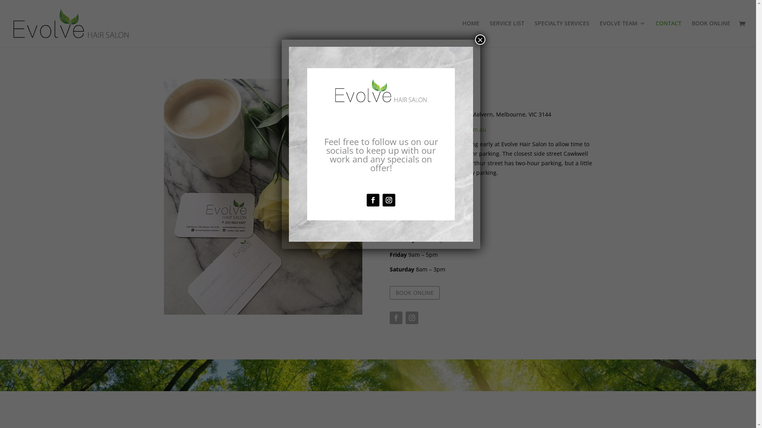 This screenshot has height=428, width=762. I want to click on CONTACT, so click(668, 34).